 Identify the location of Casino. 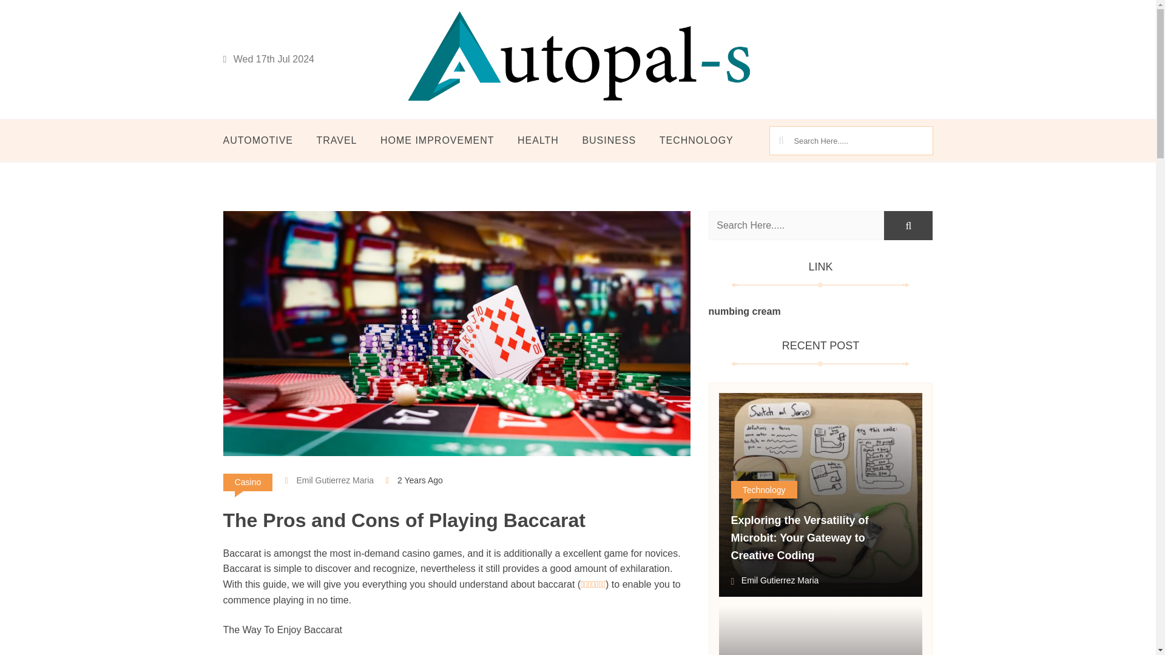
(248, 482).